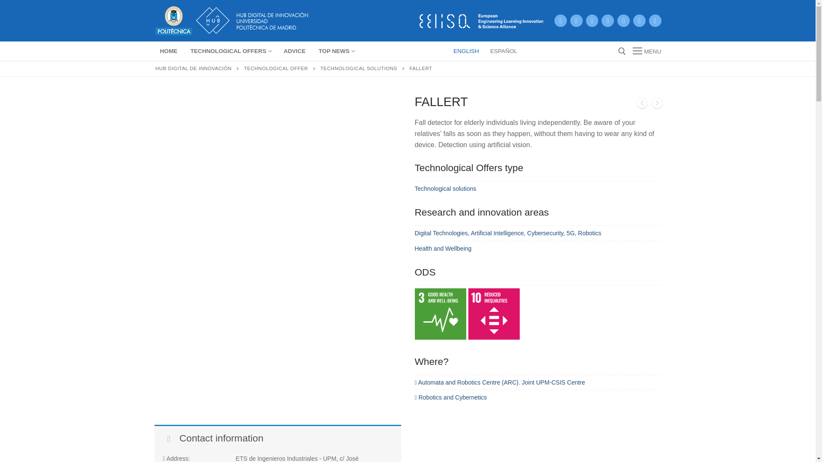  Describe the element at coordinates (655, 21) in the screenshot. I see `Facebook` at that location.